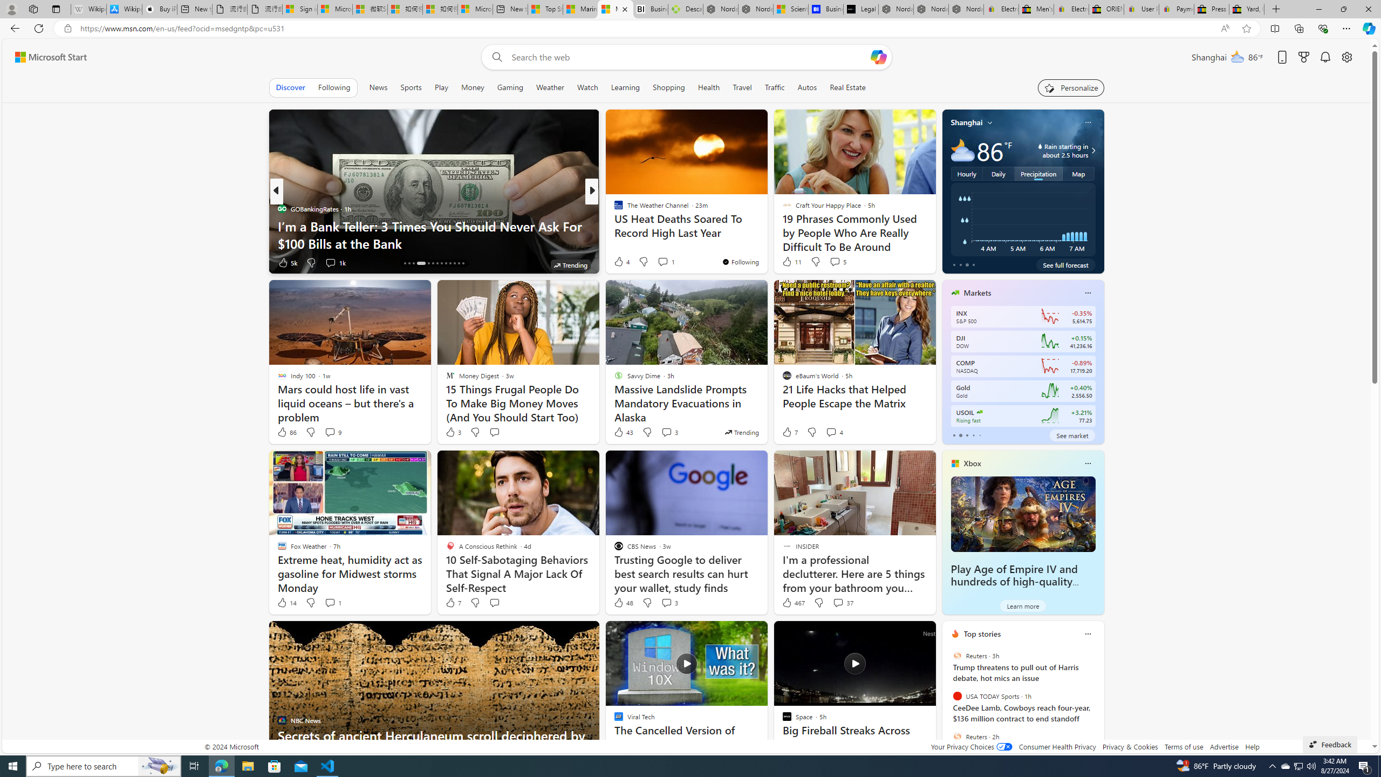 This screenshot has width=1381, height=777. Describe the element at coordinates (792, 602) in the screenshot. I see `467 Like` at that location.